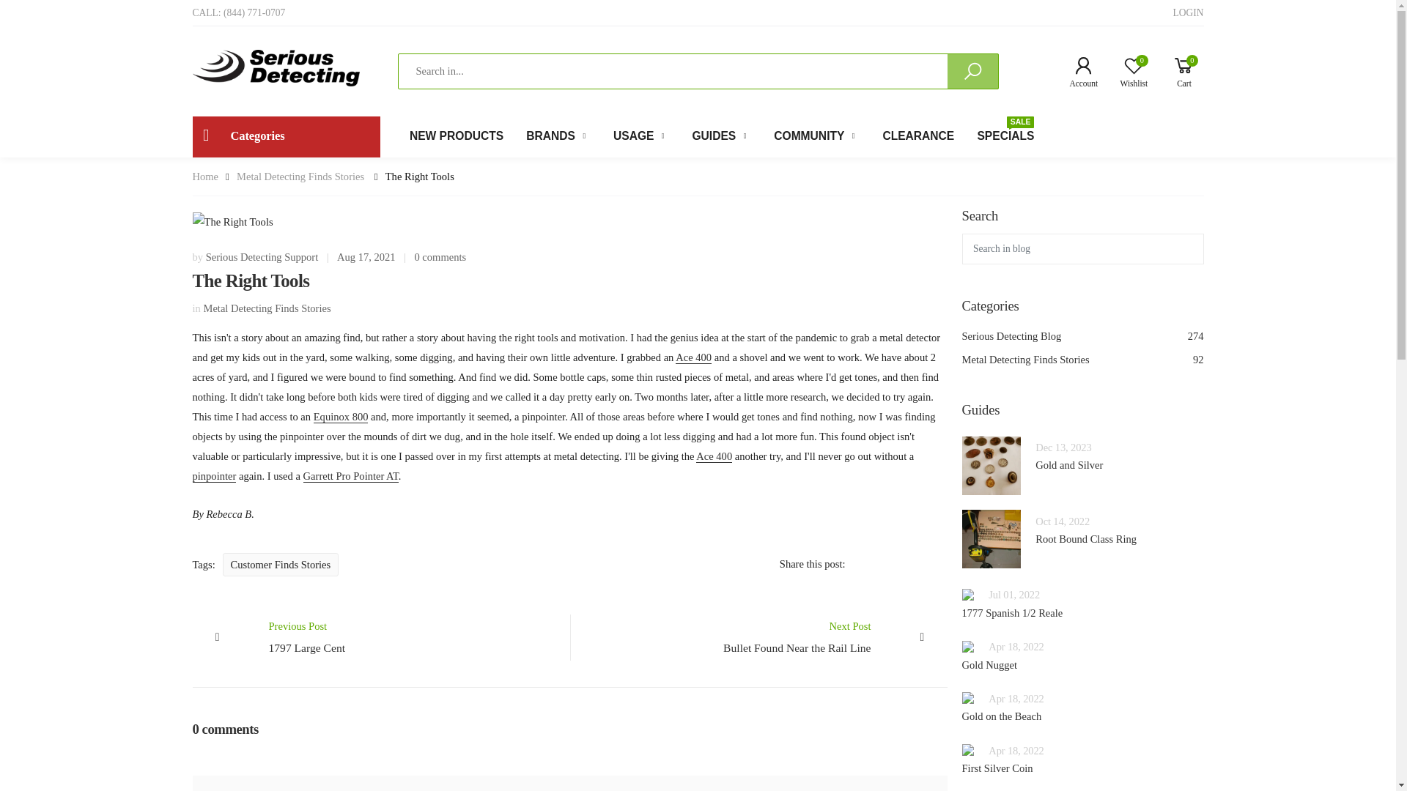 The height and width of the screenshot is (791, 1407). What do you see at coordinates (1082, 337) in the screenshot?
I see `NEW PRODUCTS` at bounding box center [1082, 337].